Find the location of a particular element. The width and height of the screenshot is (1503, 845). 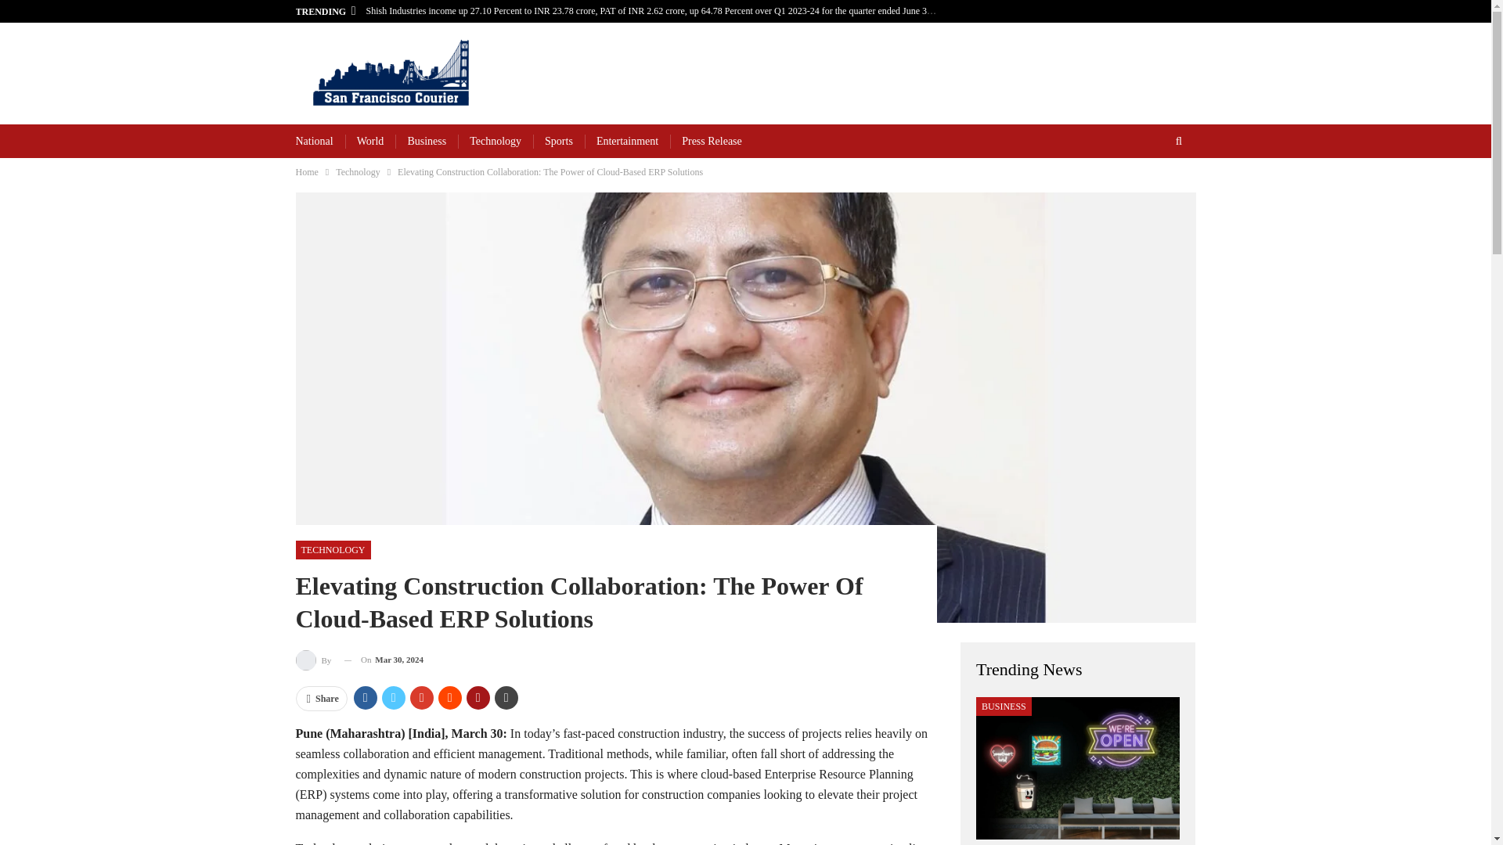

Sports is located at coordinates (558, 141).